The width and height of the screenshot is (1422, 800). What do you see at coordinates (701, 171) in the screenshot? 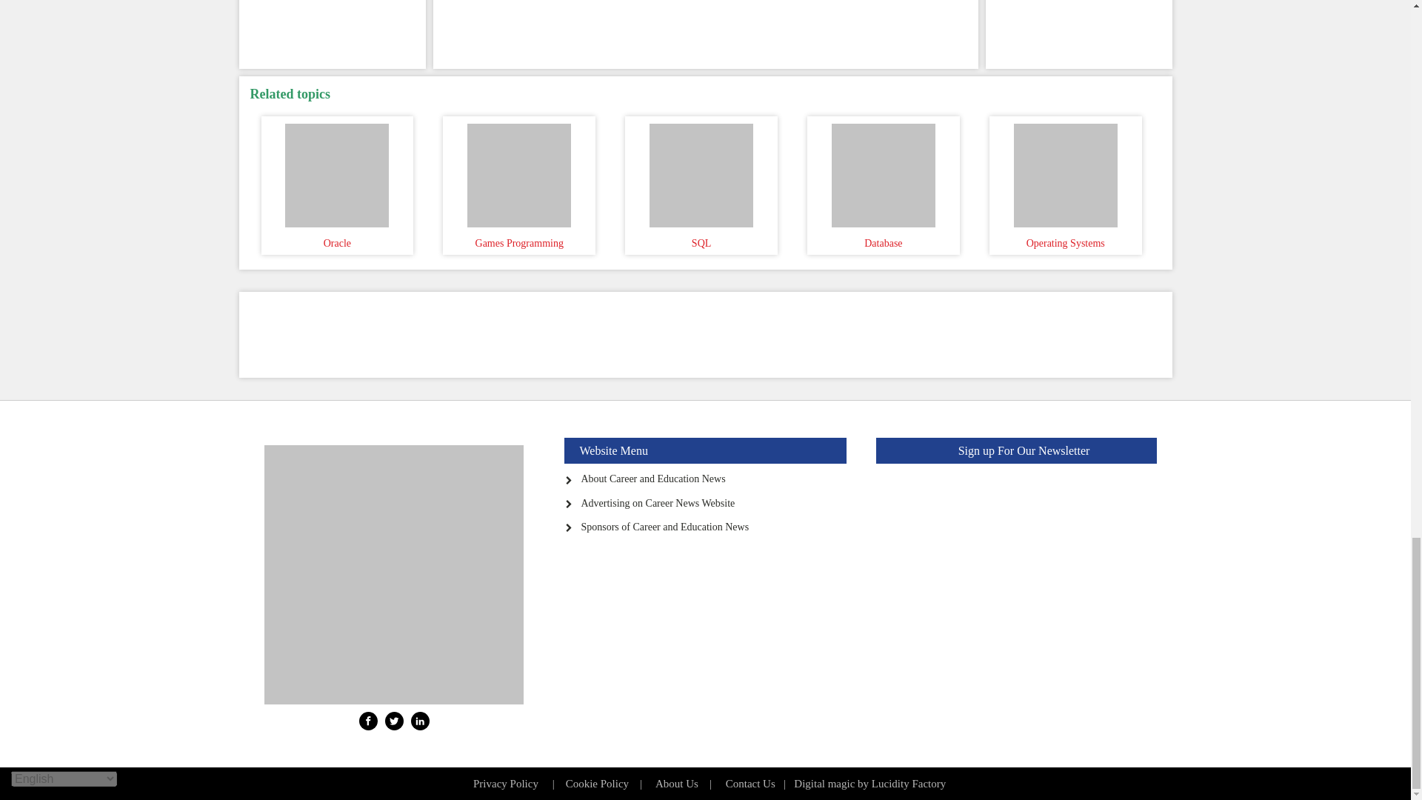
I see `SQL` at bounding box center [701, 171].